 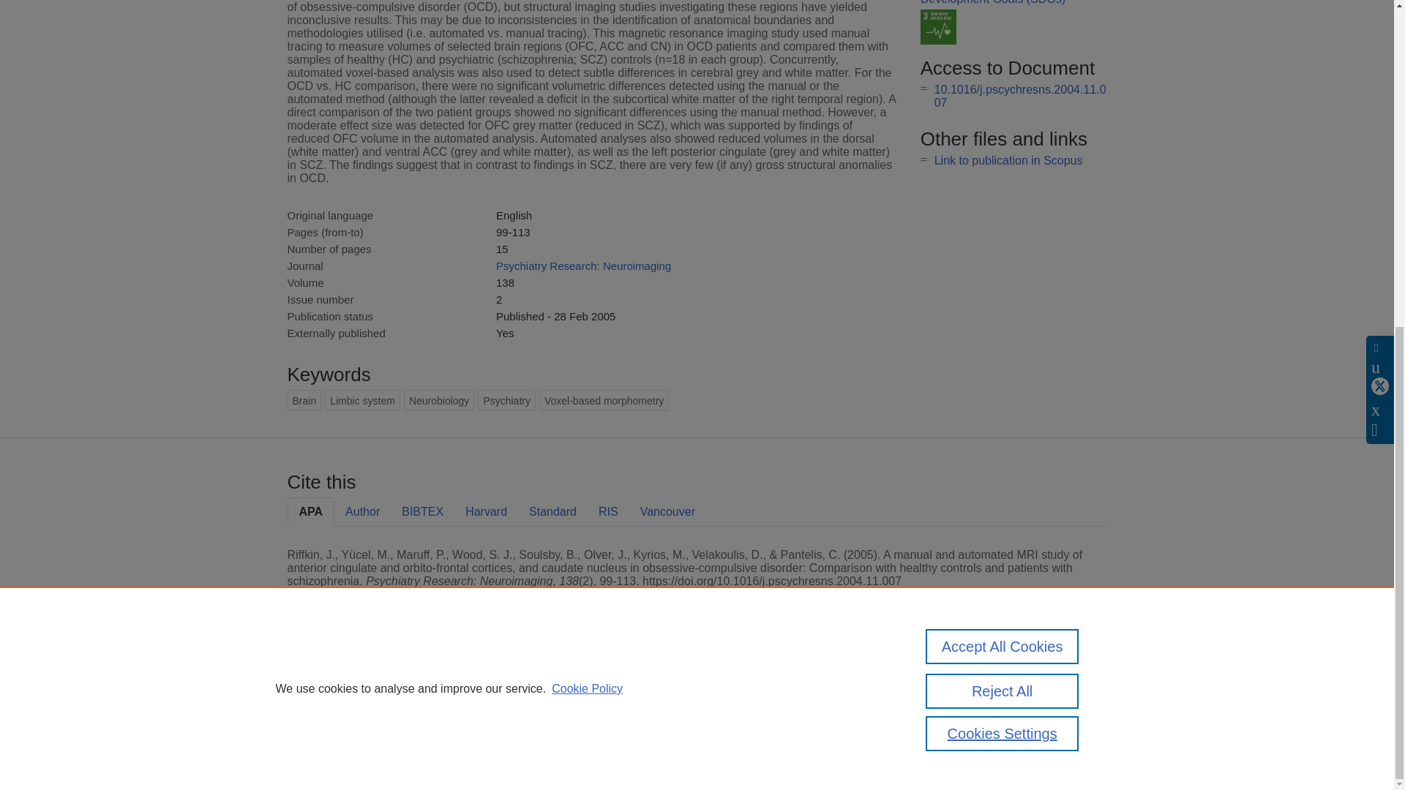 What do you see at coordinates (1008, 159) in the screenshot?
I see `Link to publication in Scopus` at bounding box center [1008, 159].